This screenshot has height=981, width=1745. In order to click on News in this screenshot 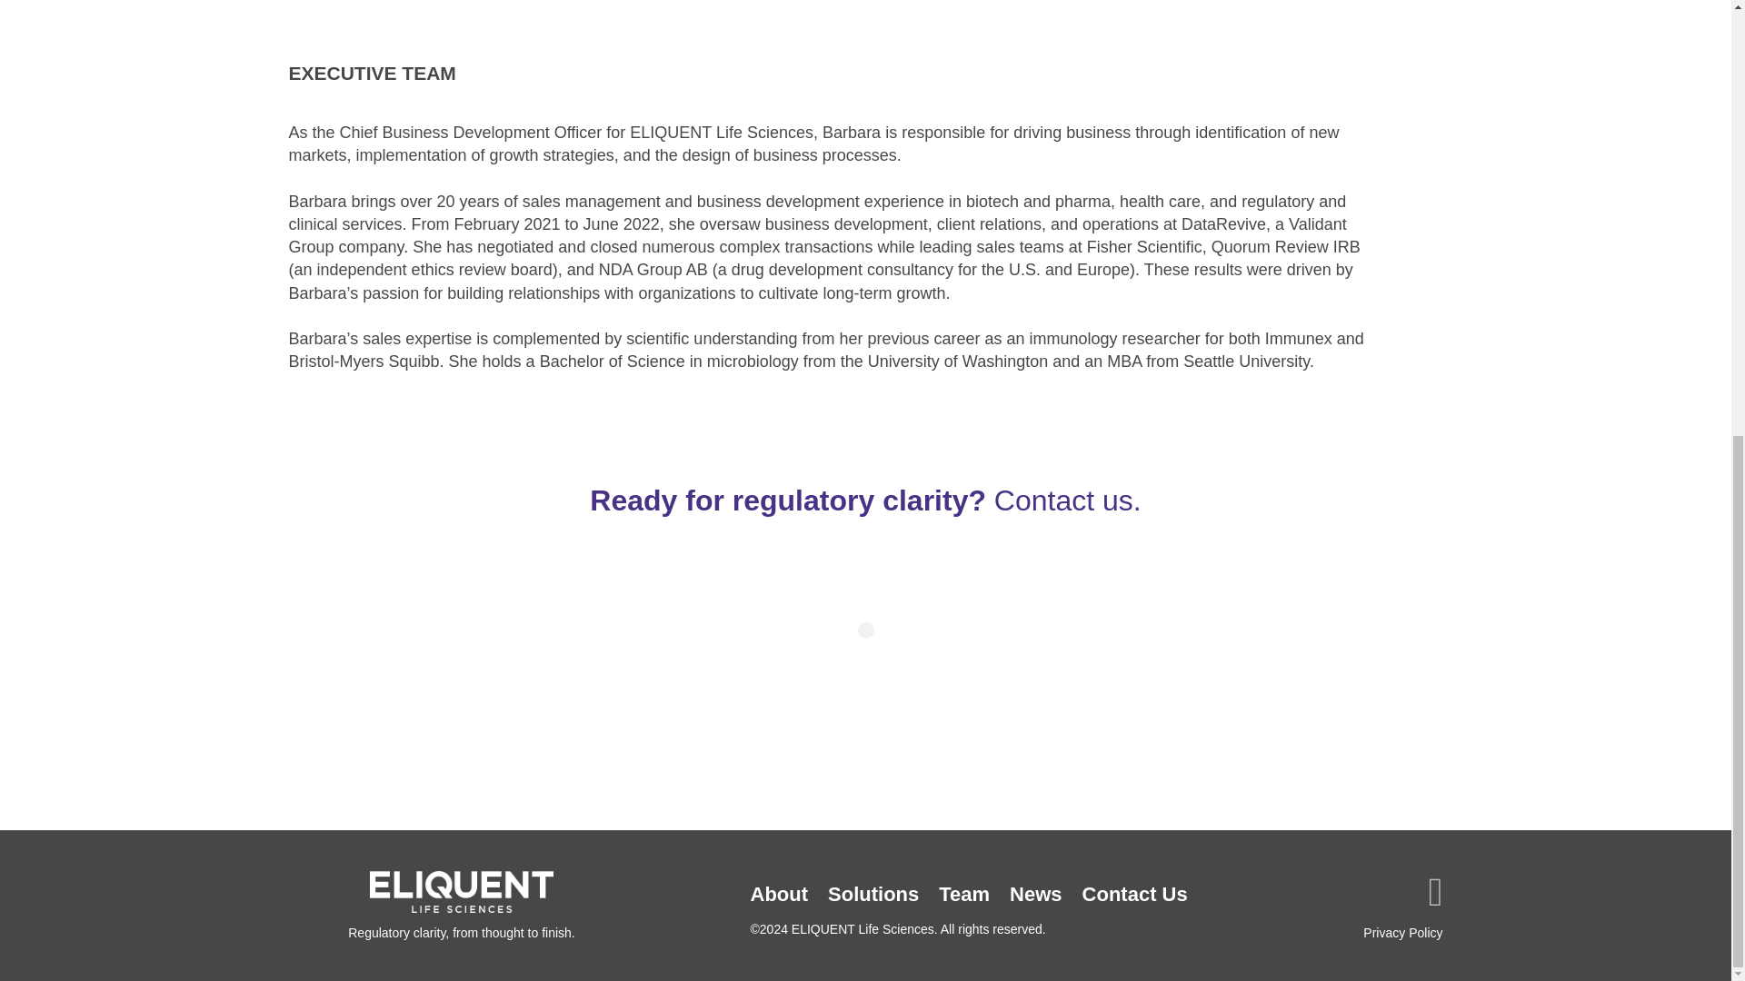, I will do `click(1035, 894)`.